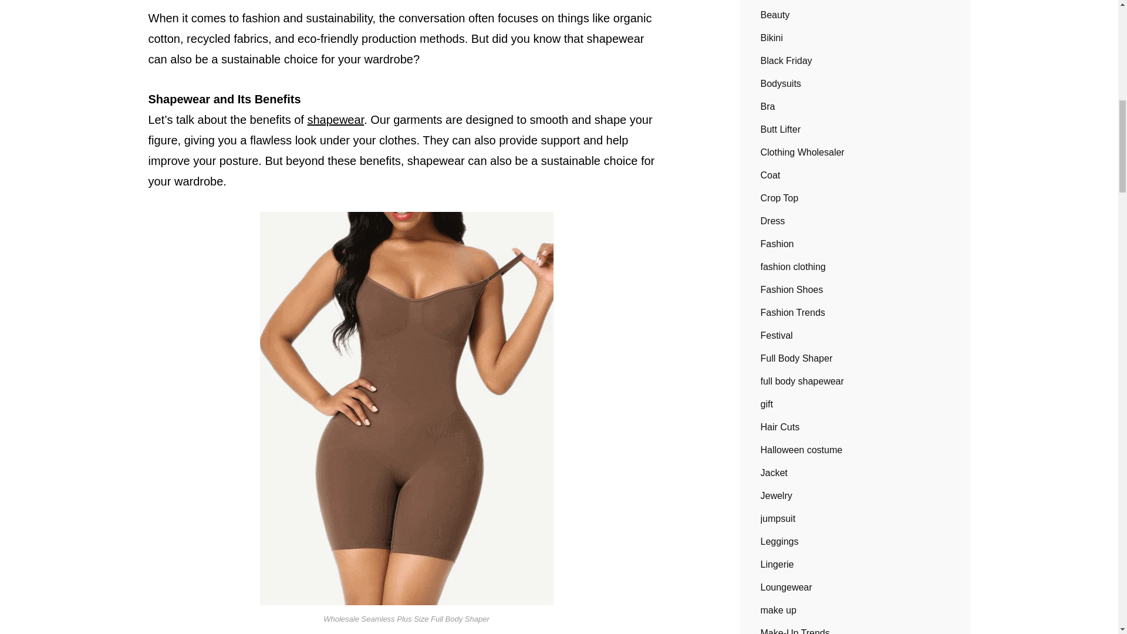 The width and height of the screenshot is (1127, 634). What do you see at coordinates (802, 153) in the screenshot?
I see `Clothing Wholesaler` at bounding box center [802, 153].